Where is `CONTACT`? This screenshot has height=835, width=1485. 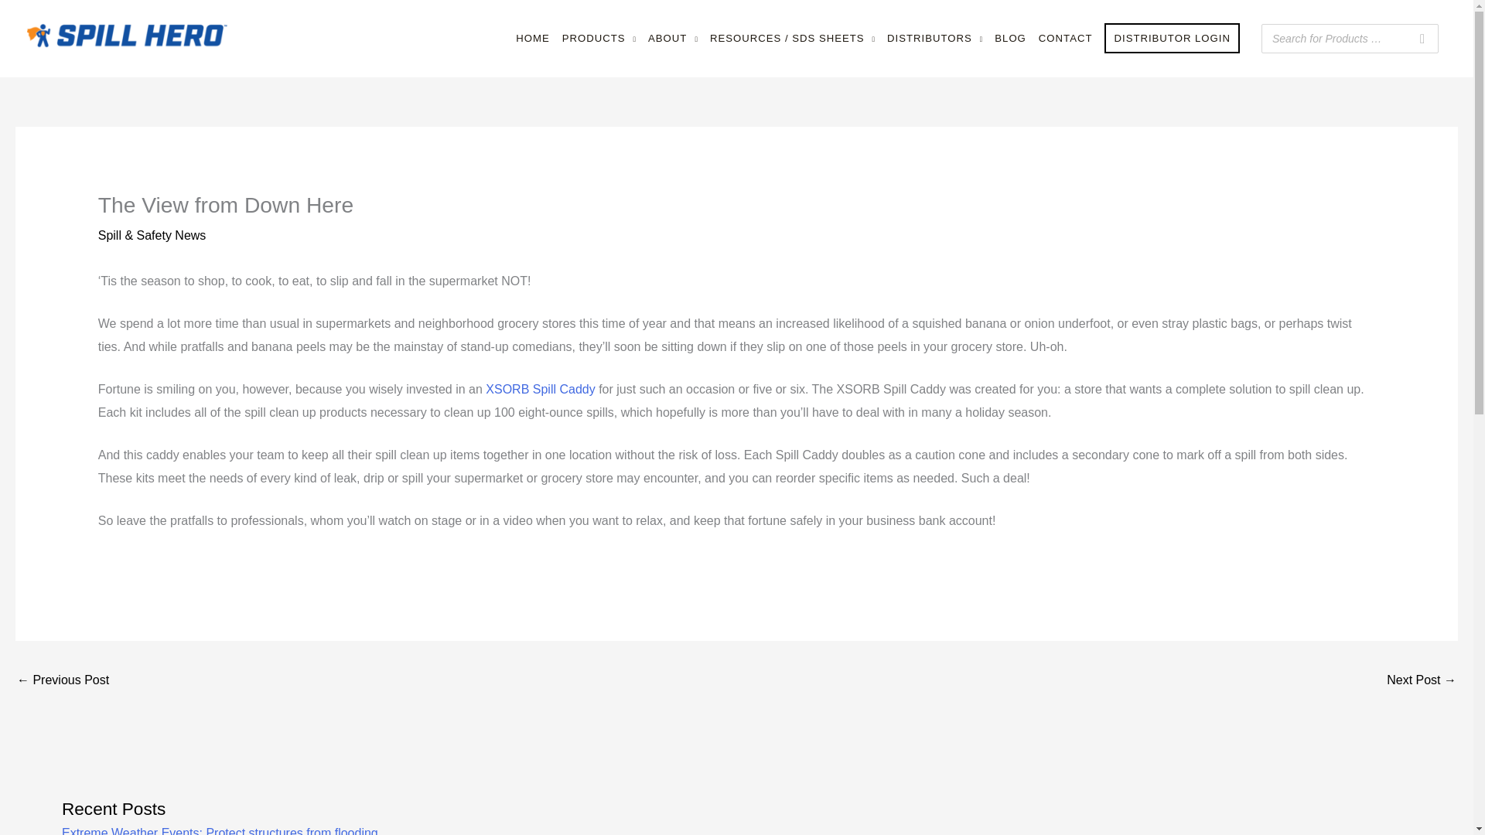
CONTACT is located at coordinates (1065, 39).